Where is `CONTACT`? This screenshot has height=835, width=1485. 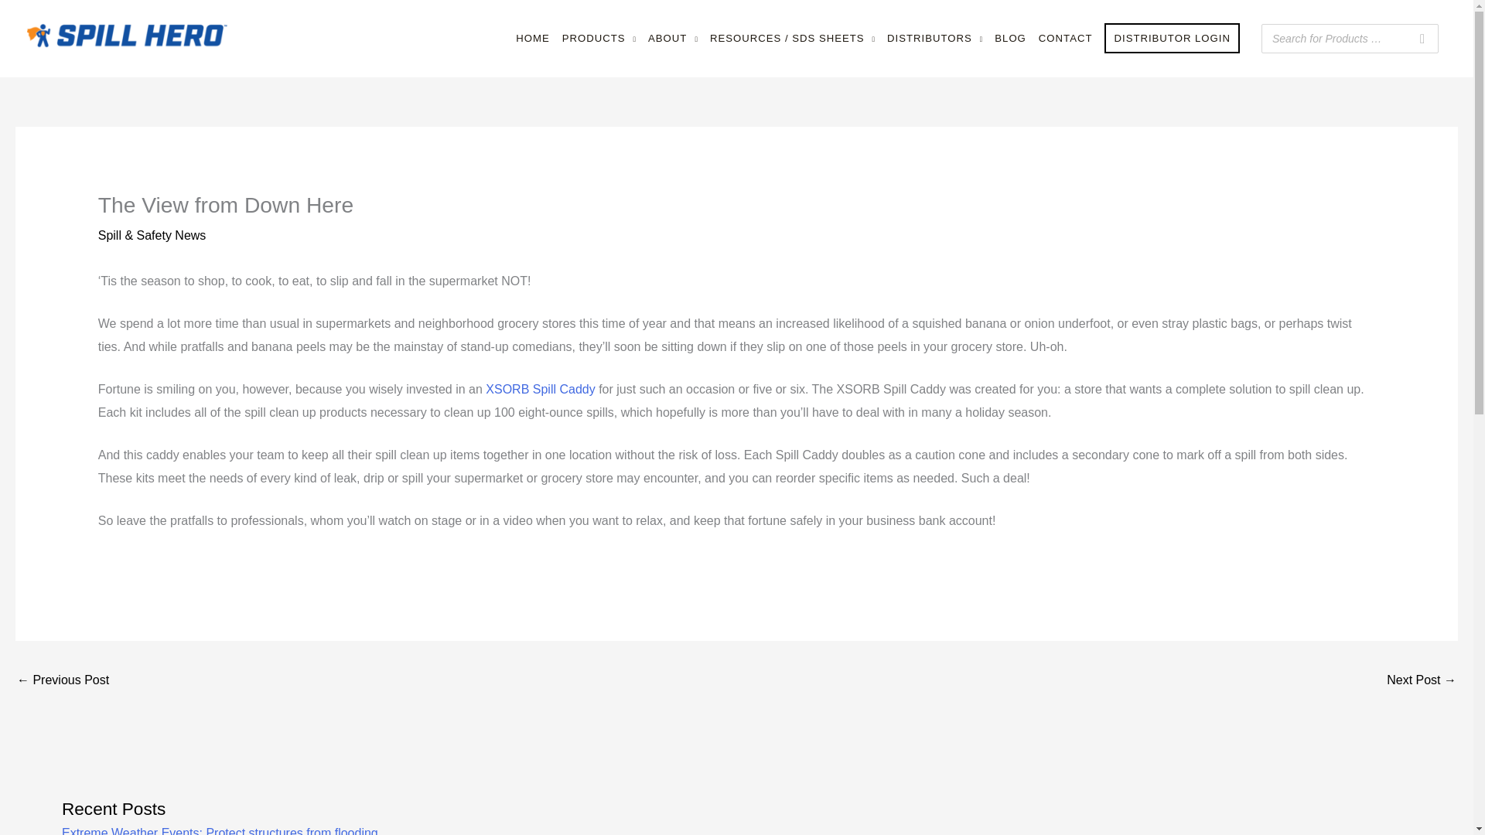
CONTACT is located at coordinates (1065, 39).